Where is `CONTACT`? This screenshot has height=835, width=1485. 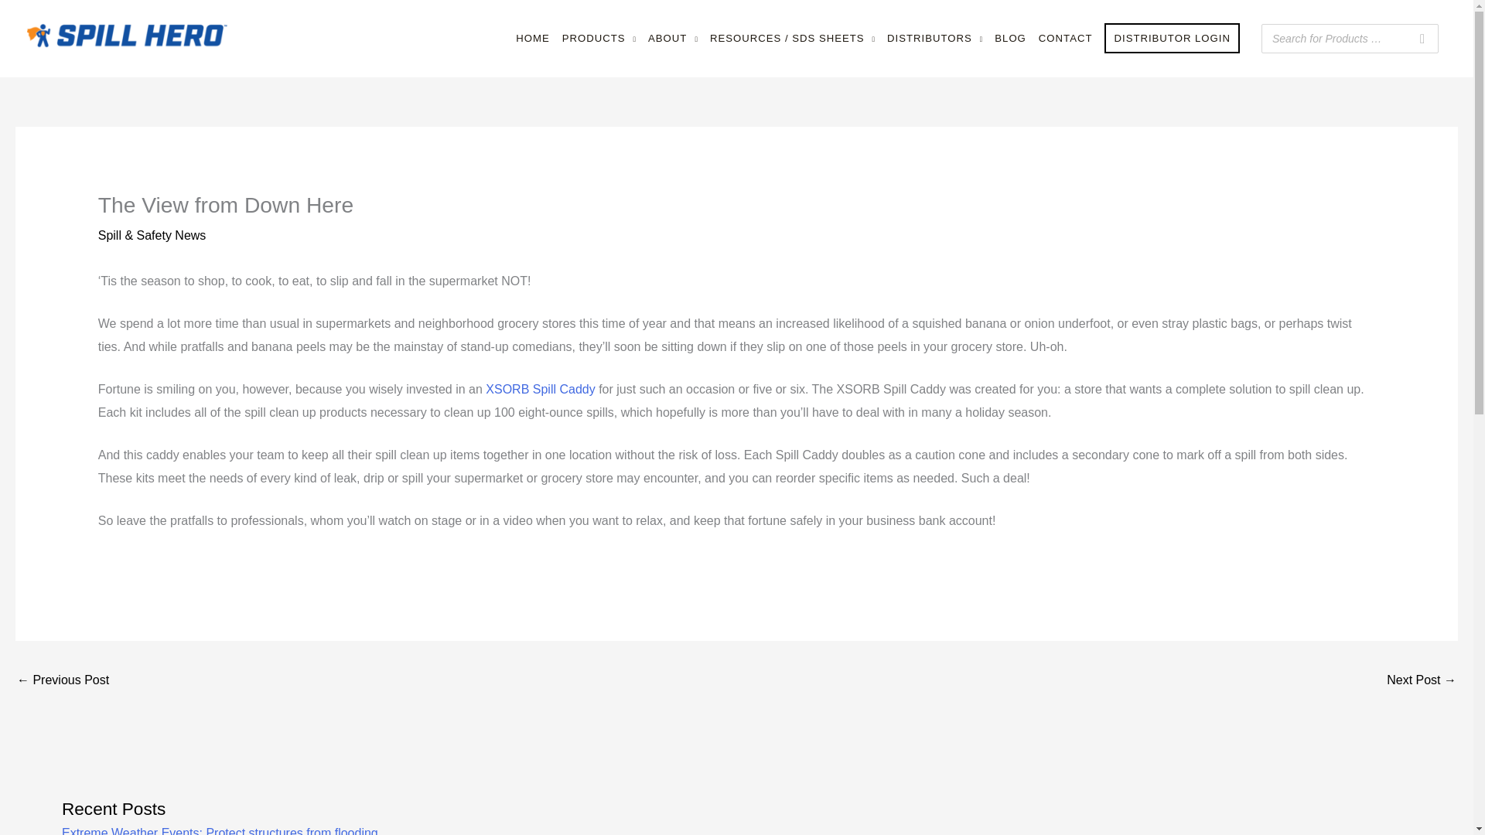
CONTACT is located at coordinates (1065, 39).